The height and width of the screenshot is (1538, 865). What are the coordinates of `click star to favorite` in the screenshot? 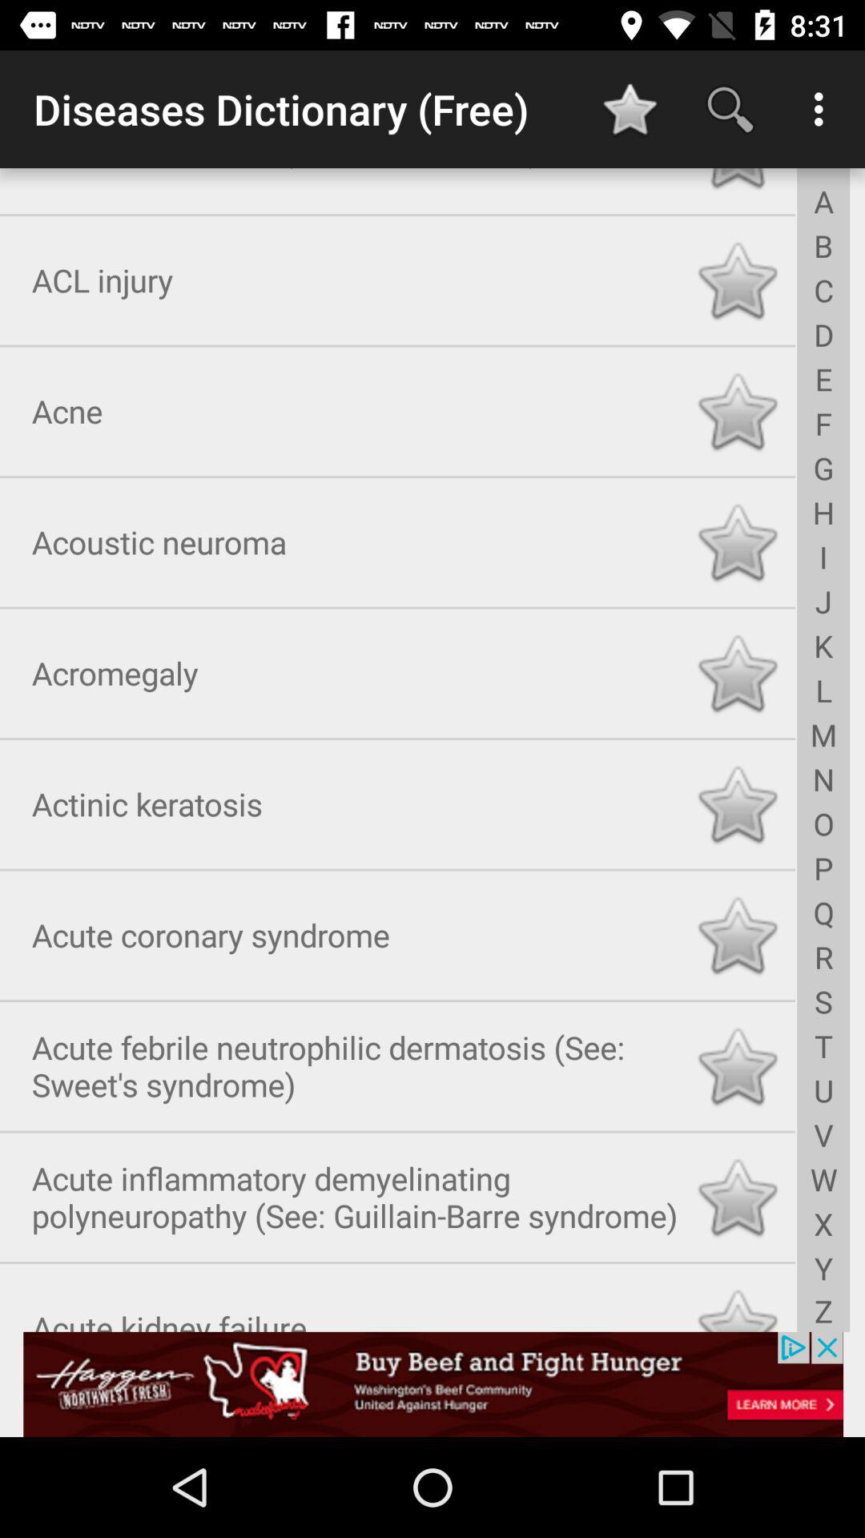 It's located at (737, 670).